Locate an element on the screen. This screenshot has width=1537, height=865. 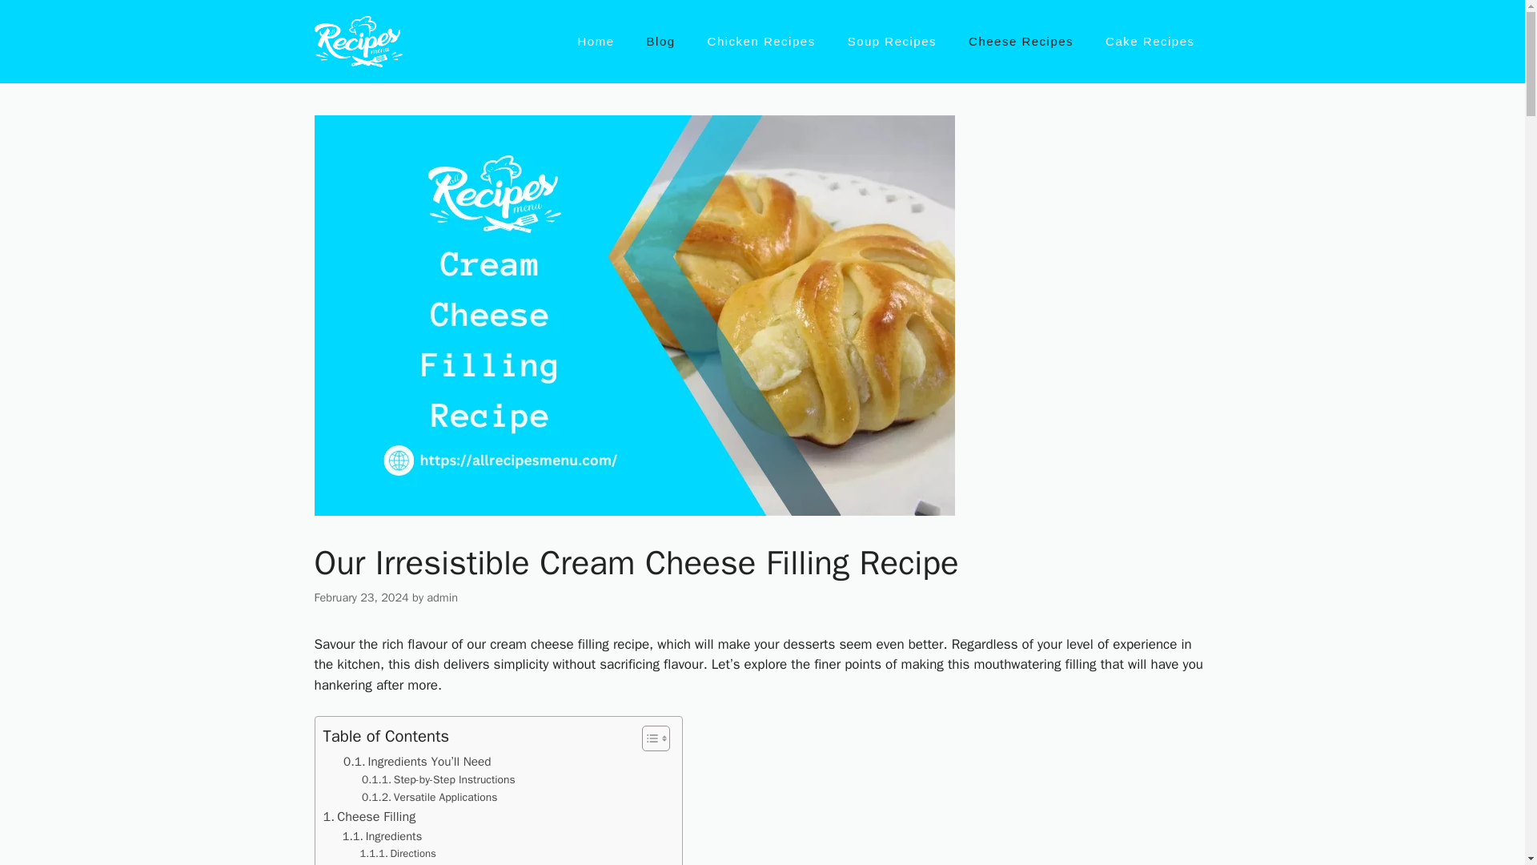
Soup Recipes is located at coordinates (892, 42).